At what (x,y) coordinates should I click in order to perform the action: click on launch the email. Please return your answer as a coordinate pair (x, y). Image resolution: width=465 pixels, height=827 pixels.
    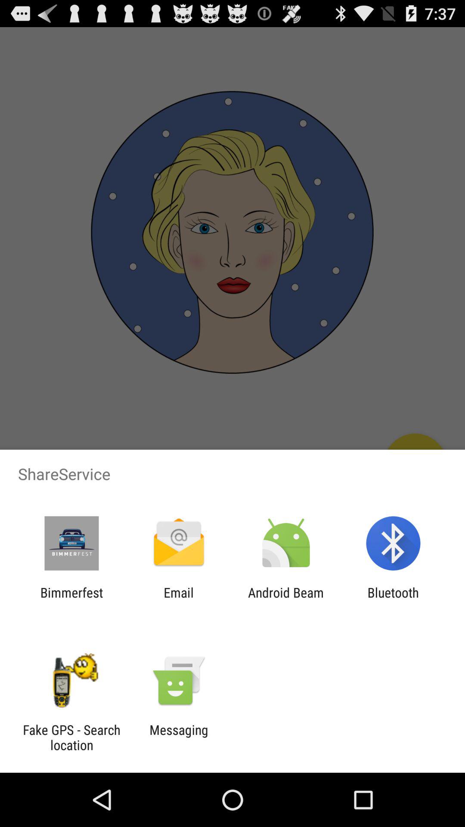
    Looking at the image, I should click on (178, 600).